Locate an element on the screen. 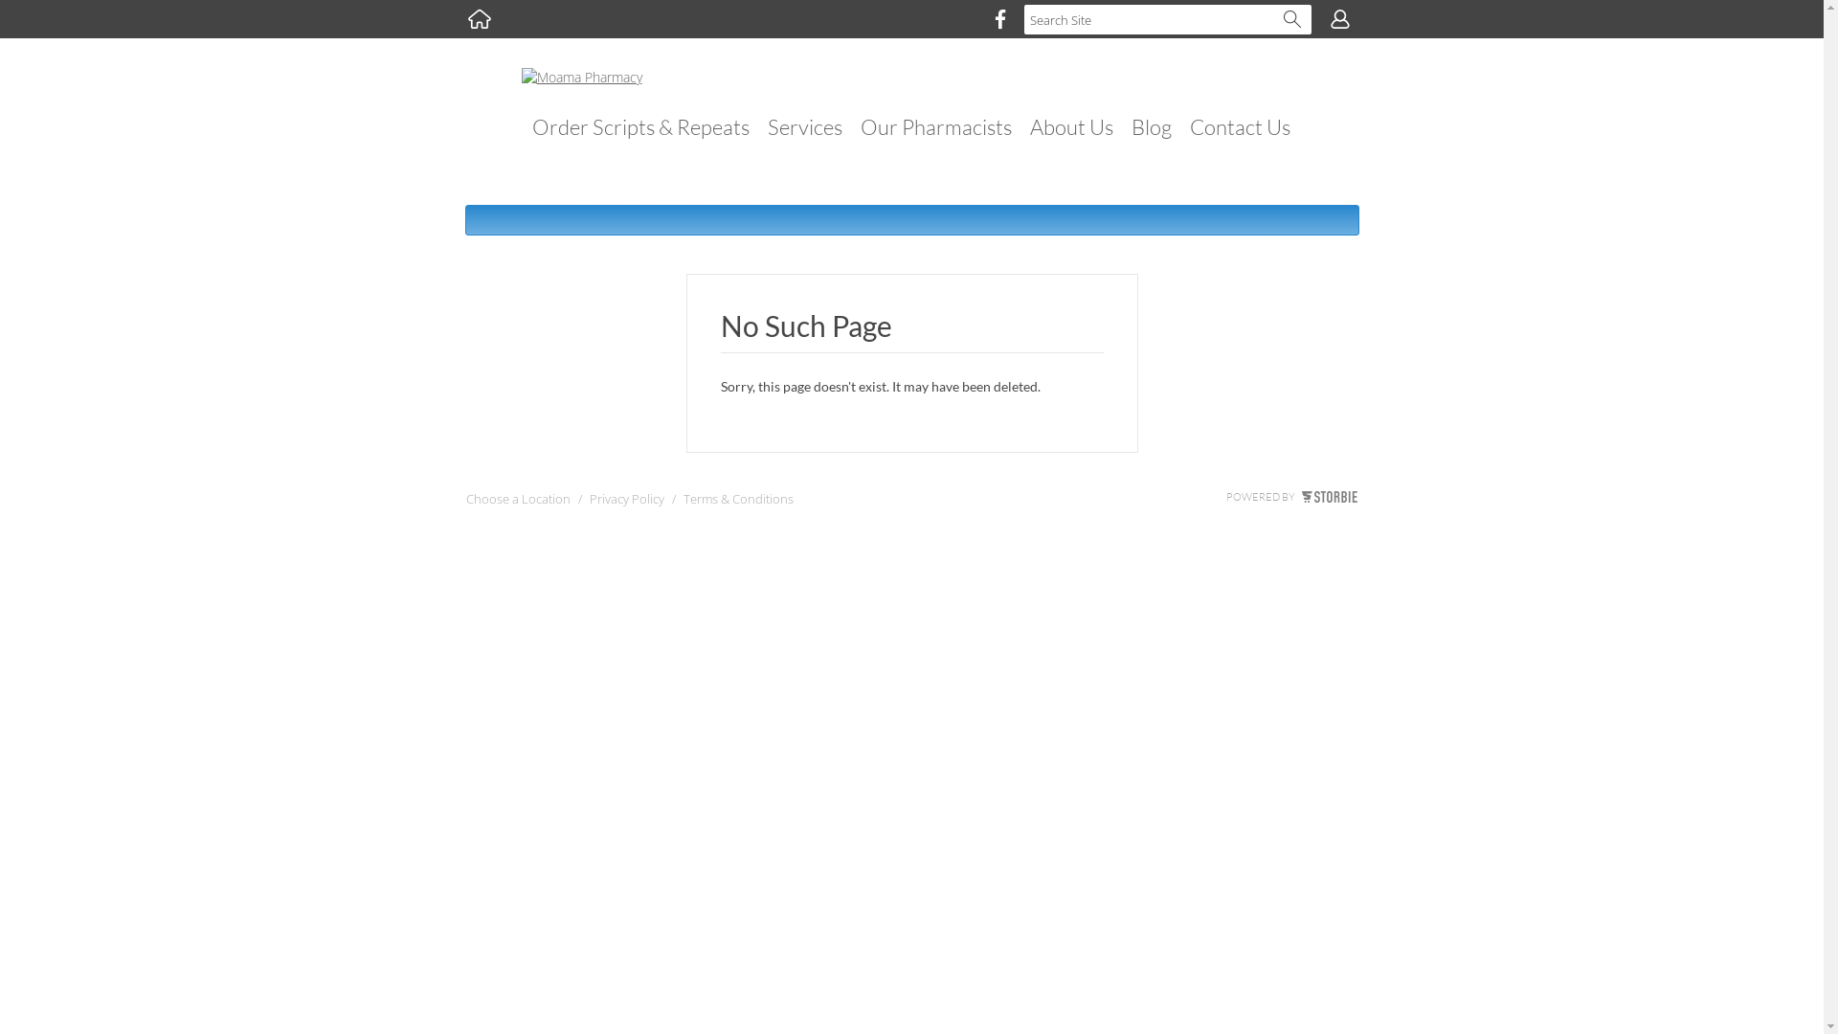  Blog is located at coordinates (1152, 126).